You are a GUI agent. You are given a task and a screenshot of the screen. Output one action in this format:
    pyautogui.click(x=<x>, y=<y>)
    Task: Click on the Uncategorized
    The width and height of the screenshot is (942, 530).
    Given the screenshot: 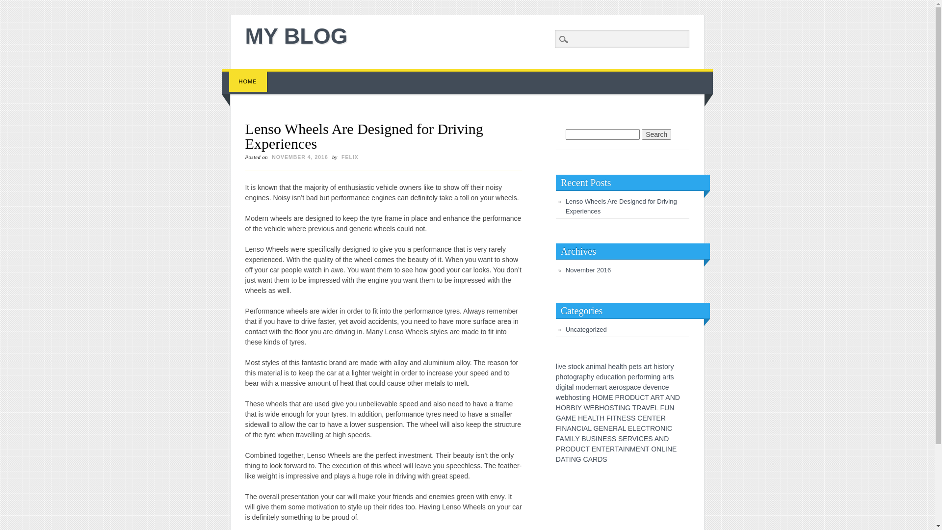 What is the action you would take?
    pyautogui.click(x=586, y=330)
    